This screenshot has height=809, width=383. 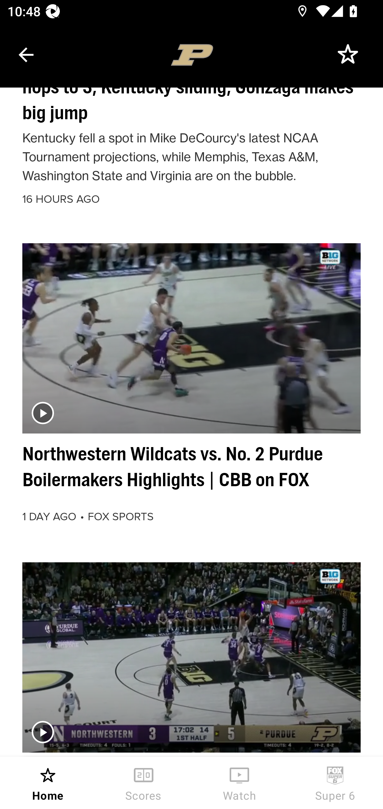 What do you see at coordinates (335, 783) in the screenshot?
I see `Super 6` at bounding box center [335, 783].